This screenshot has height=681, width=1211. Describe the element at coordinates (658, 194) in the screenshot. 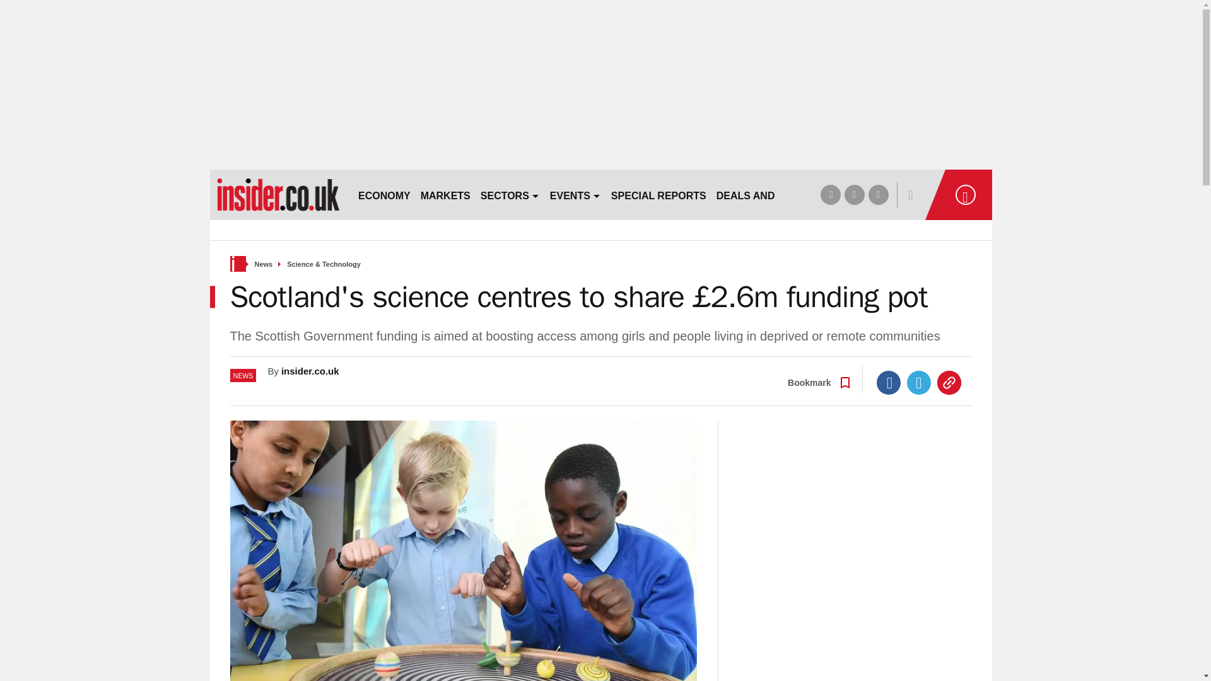

I see `SPECIAL REPORTS` at that location.